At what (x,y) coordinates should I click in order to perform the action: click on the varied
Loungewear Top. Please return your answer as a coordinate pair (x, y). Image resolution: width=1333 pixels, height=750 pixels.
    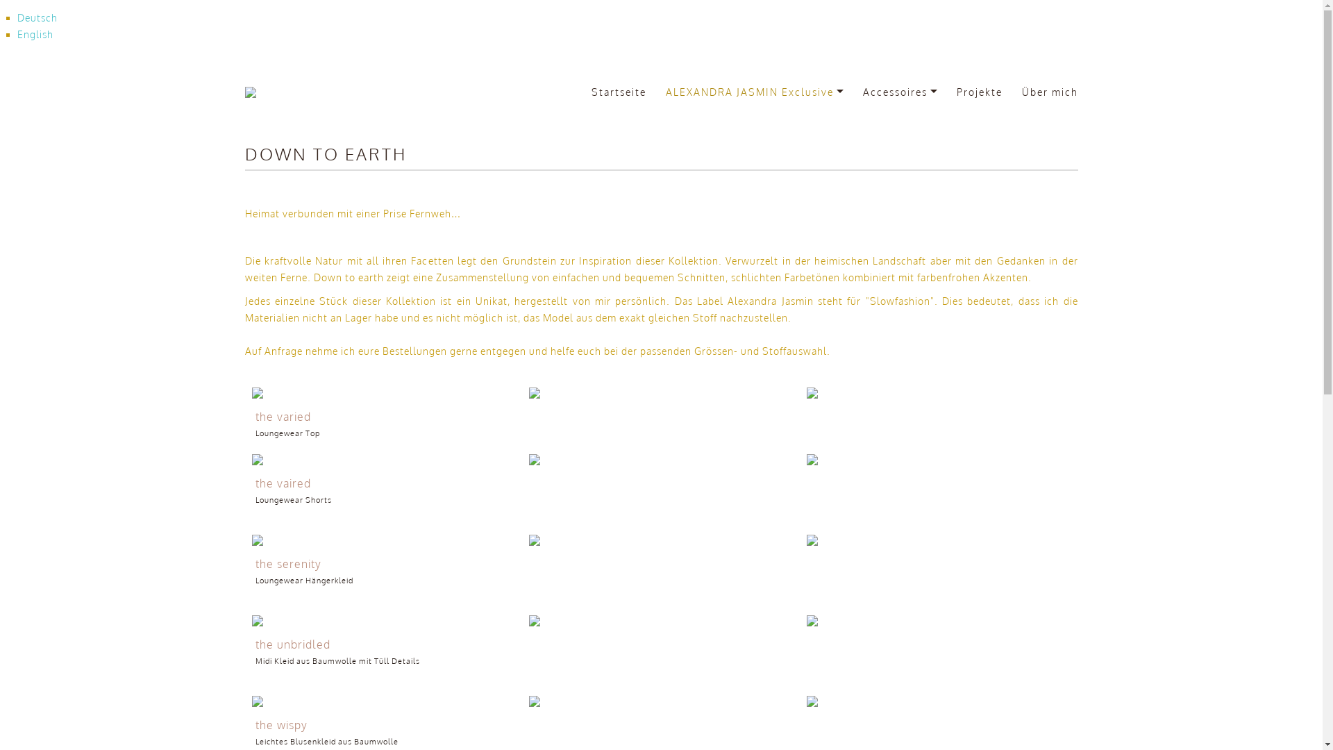
    Looking at the image, I should click on (384, 425).